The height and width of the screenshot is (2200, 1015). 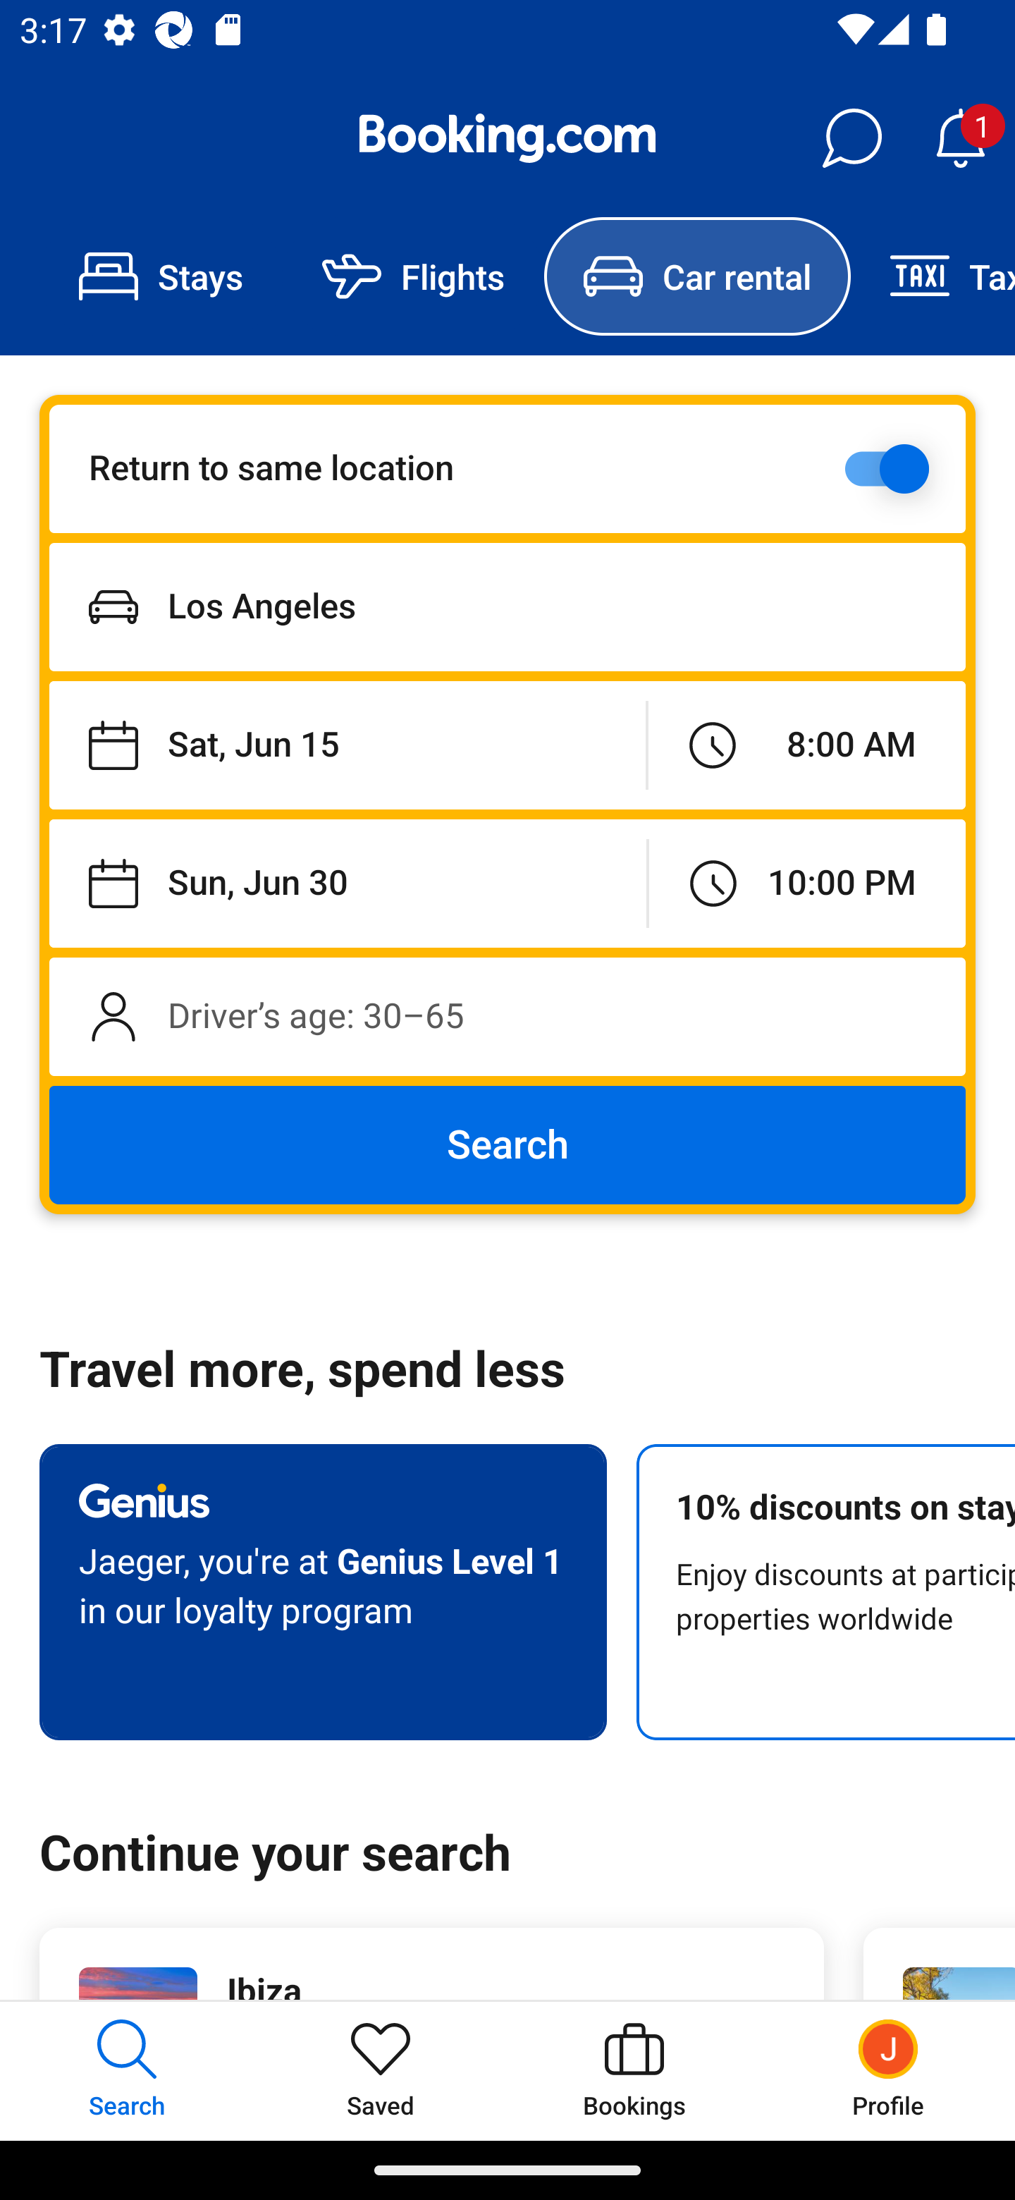 I want to click on Pick-up location: Text(name=Los Angeles), so click(x=508, y=606).